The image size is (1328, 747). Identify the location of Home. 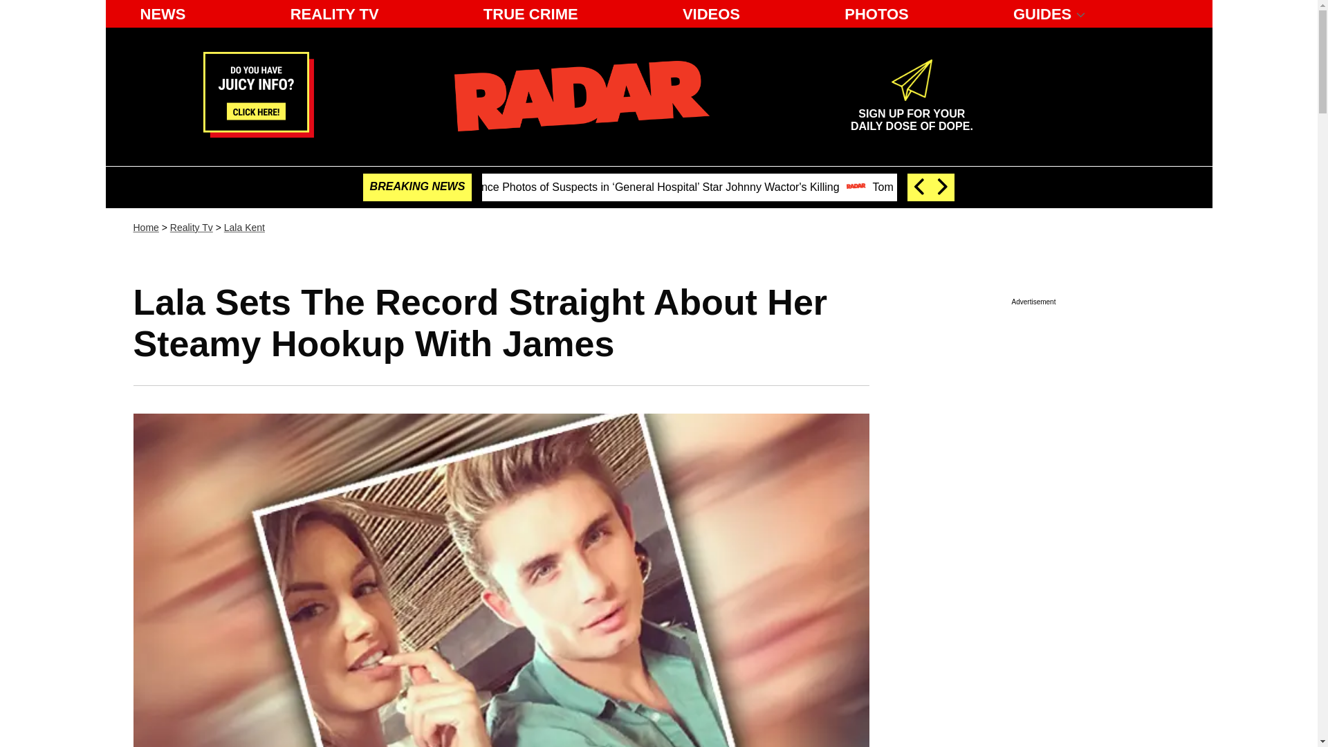
(145, 227).